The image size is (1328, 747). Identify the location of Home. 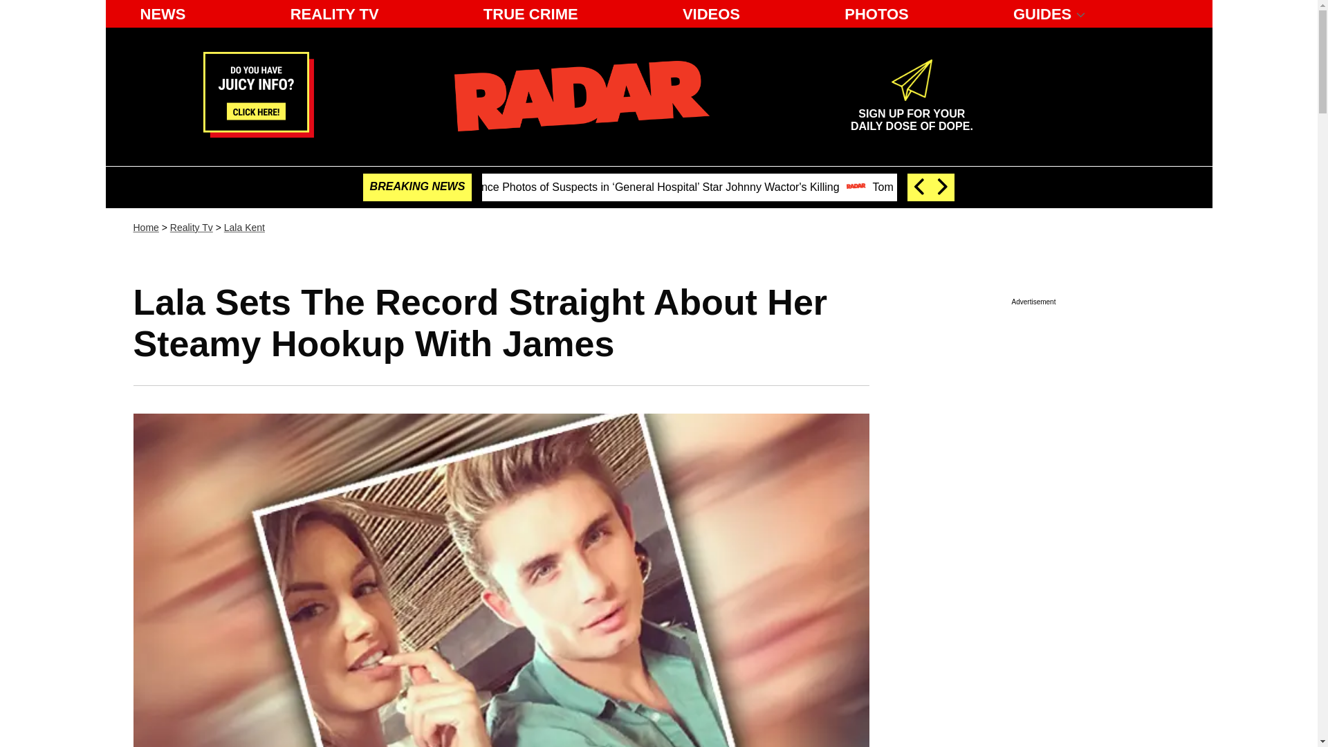
(145, 227).